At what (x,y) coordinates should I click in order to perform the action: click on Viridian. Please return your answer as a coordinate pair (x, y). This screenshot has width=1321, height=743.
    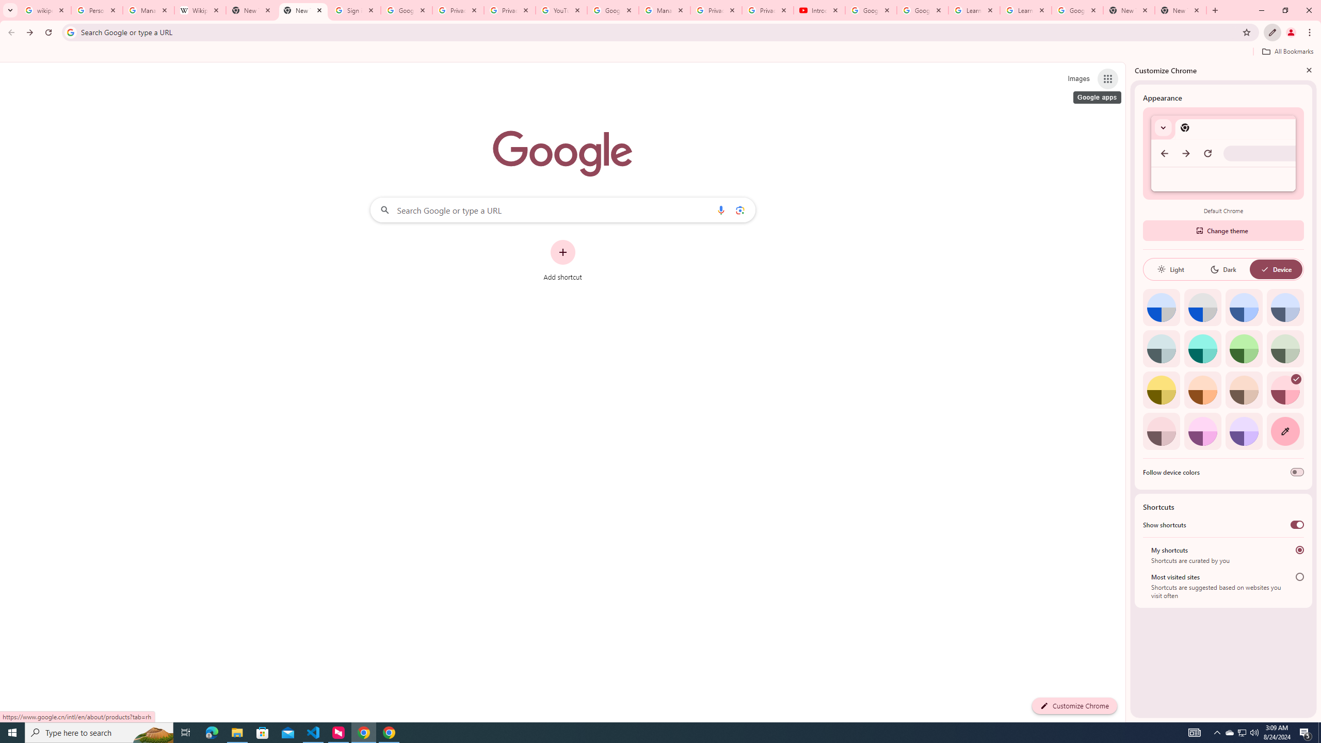
    Looking at the image, I should click on (1285, 348).